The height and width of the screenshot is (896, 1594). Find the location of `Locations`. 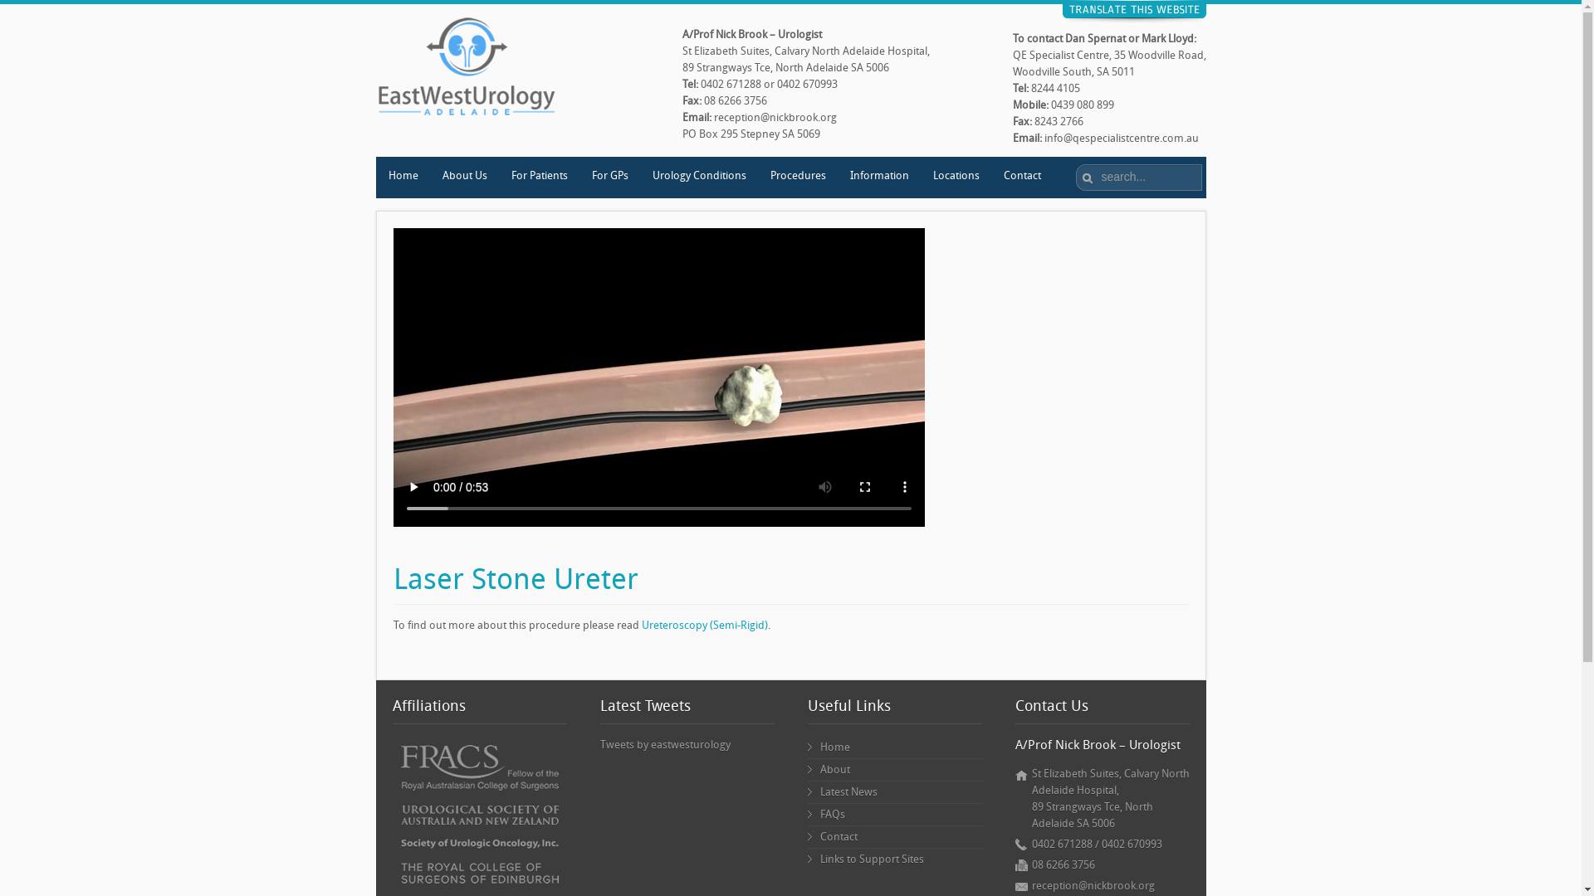

Locations is located at coordinates (955, 178).